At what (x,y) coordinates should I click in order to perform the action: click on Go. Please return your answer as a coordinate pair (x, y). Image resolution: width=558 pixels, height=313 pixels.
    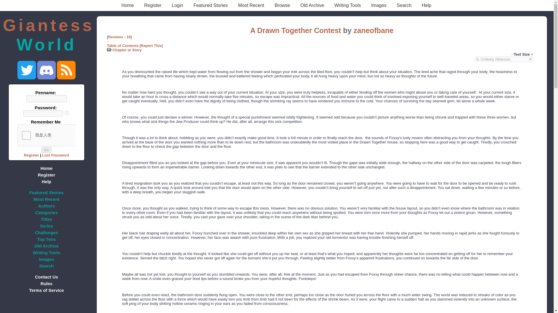
    Looking at the image, I should click on (46, 150).